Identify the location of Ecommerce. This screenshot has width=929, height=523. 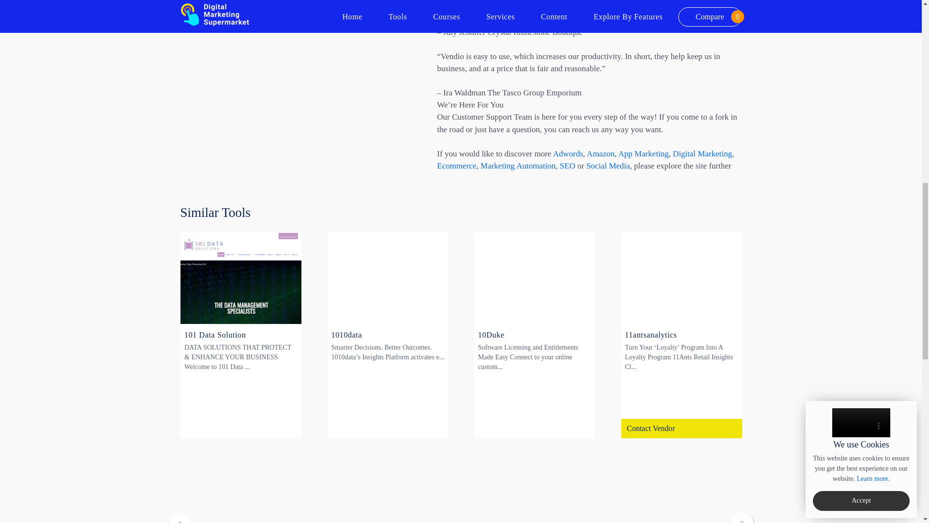
(456, 166).